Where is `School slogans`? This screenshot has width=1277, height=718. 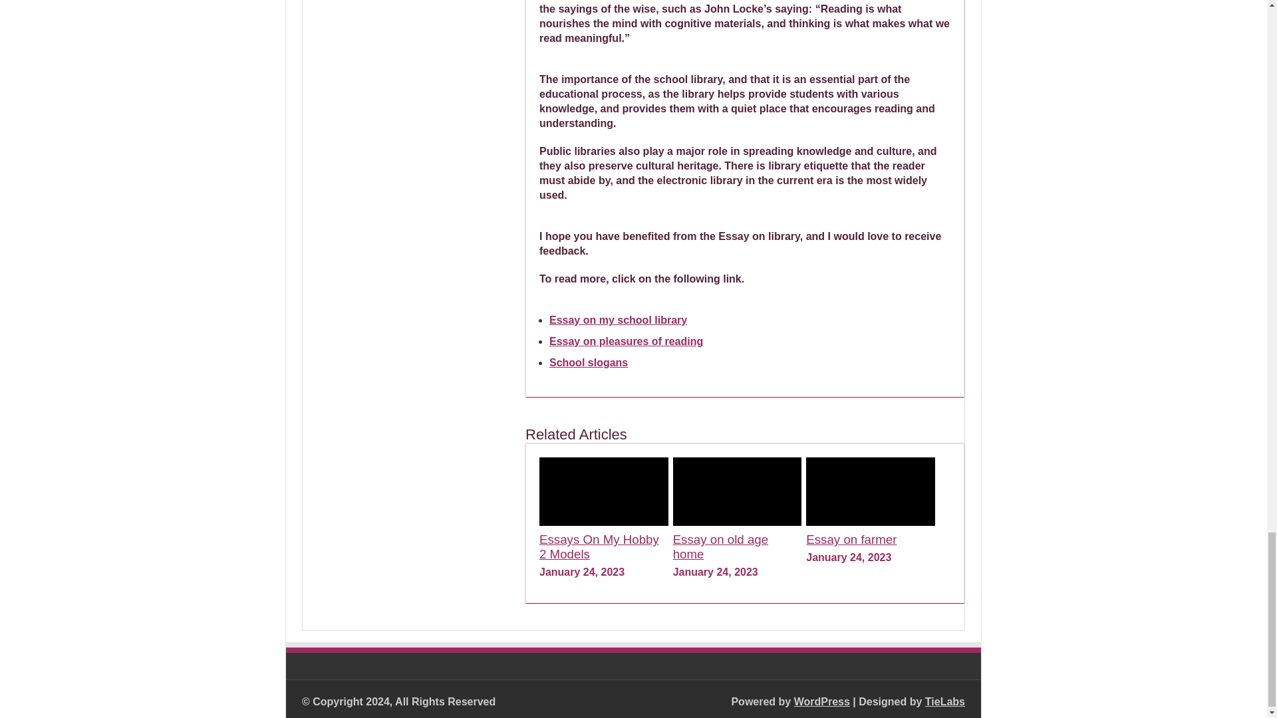
School slogans is located at coordinates (588, 362).